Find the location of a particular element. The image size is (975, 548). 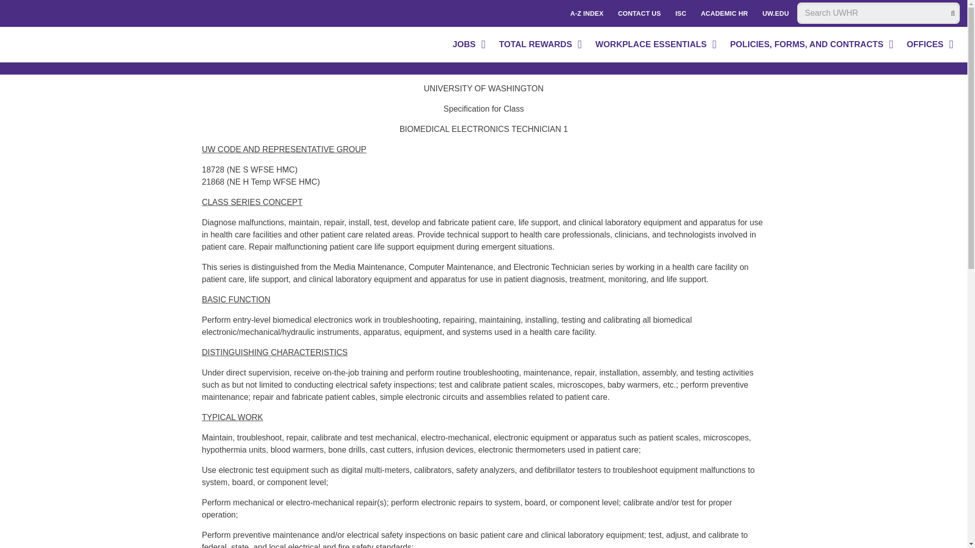

CONTACT US is located at coordinates (639, 13).